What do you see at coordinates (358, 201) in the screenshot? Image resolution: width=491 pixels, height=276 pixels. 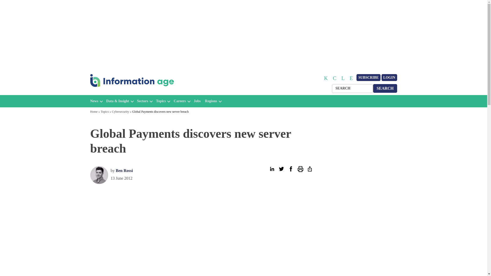 I see `3rd party ad content` at bounding box center [358, 201].